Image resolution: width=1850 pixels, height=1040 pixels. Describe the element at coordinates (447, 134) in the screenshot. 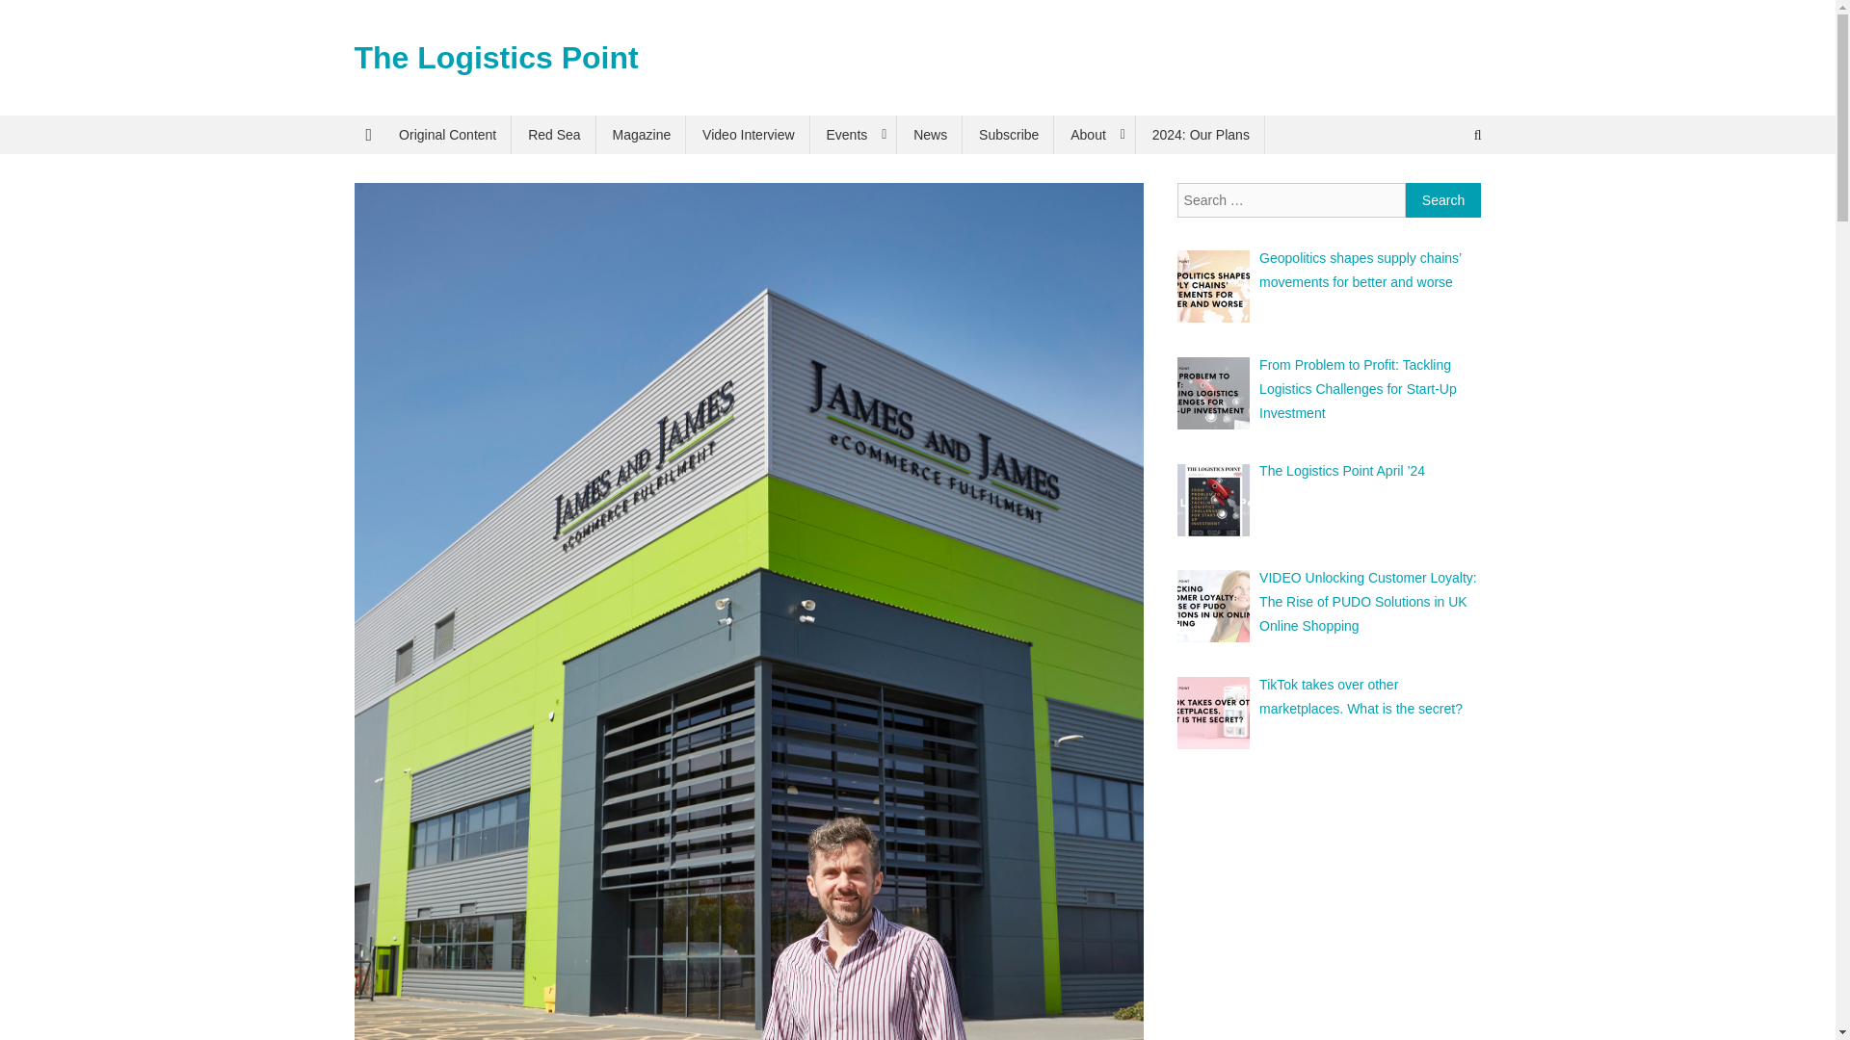

I see `Original Content` at that location.